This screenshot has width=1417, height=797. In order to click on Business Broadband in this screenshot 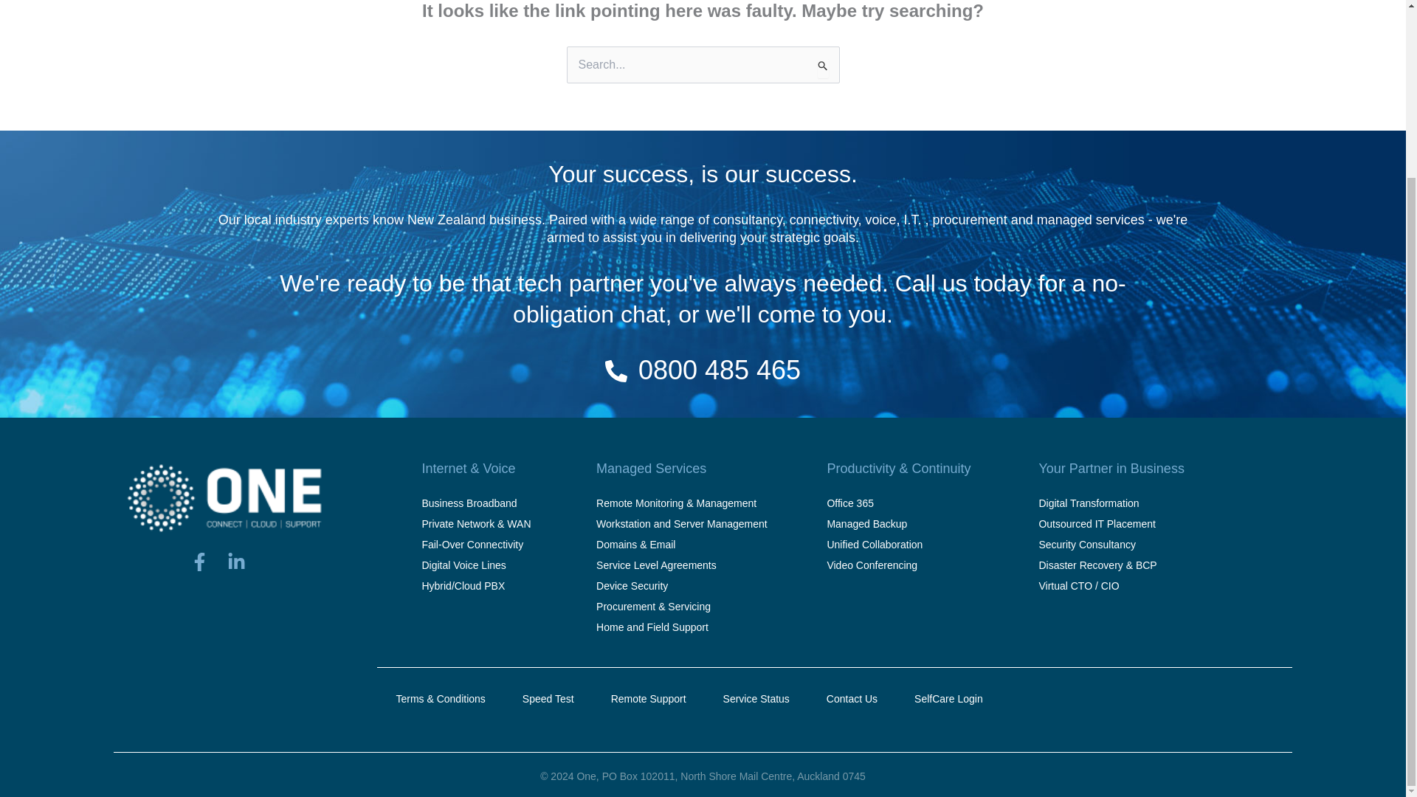, I will do `click(475, 503)`.